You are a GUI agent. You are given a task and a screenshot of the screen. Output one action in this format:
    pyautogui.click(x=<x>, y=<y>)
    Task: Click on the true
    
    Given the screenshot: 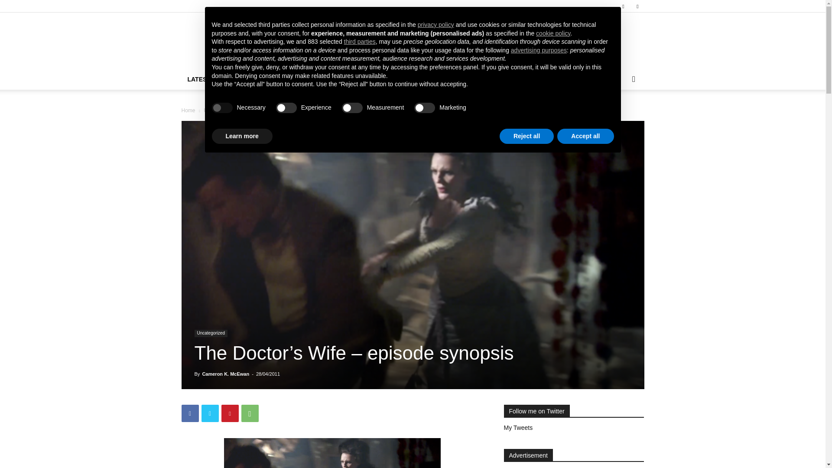 What is the action you would take?
    pyautogui.click(x=221, y=107)
    